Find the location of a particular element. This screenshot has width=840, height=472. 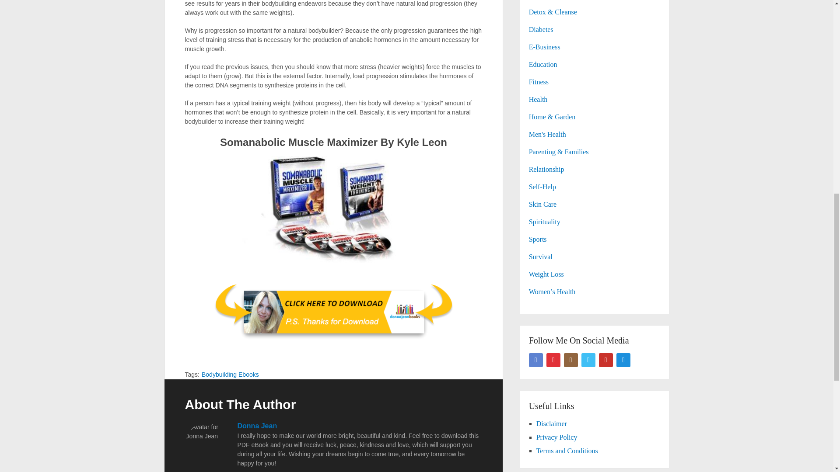

Men's Health is located at coordinates (548, 135).